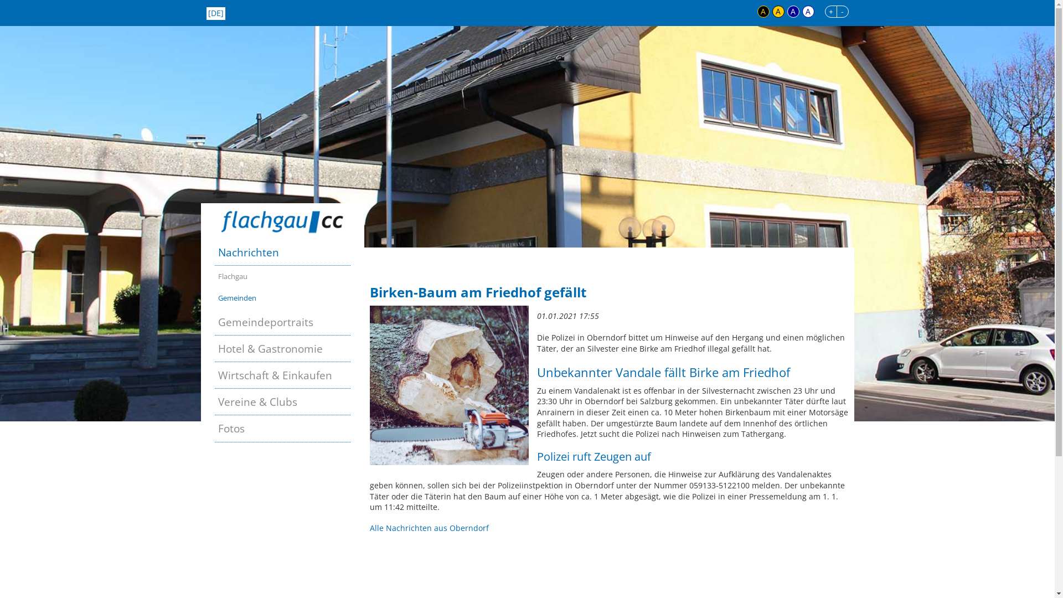  I want to click on Wirtschaft & Einkaufen, so click(282, 375).